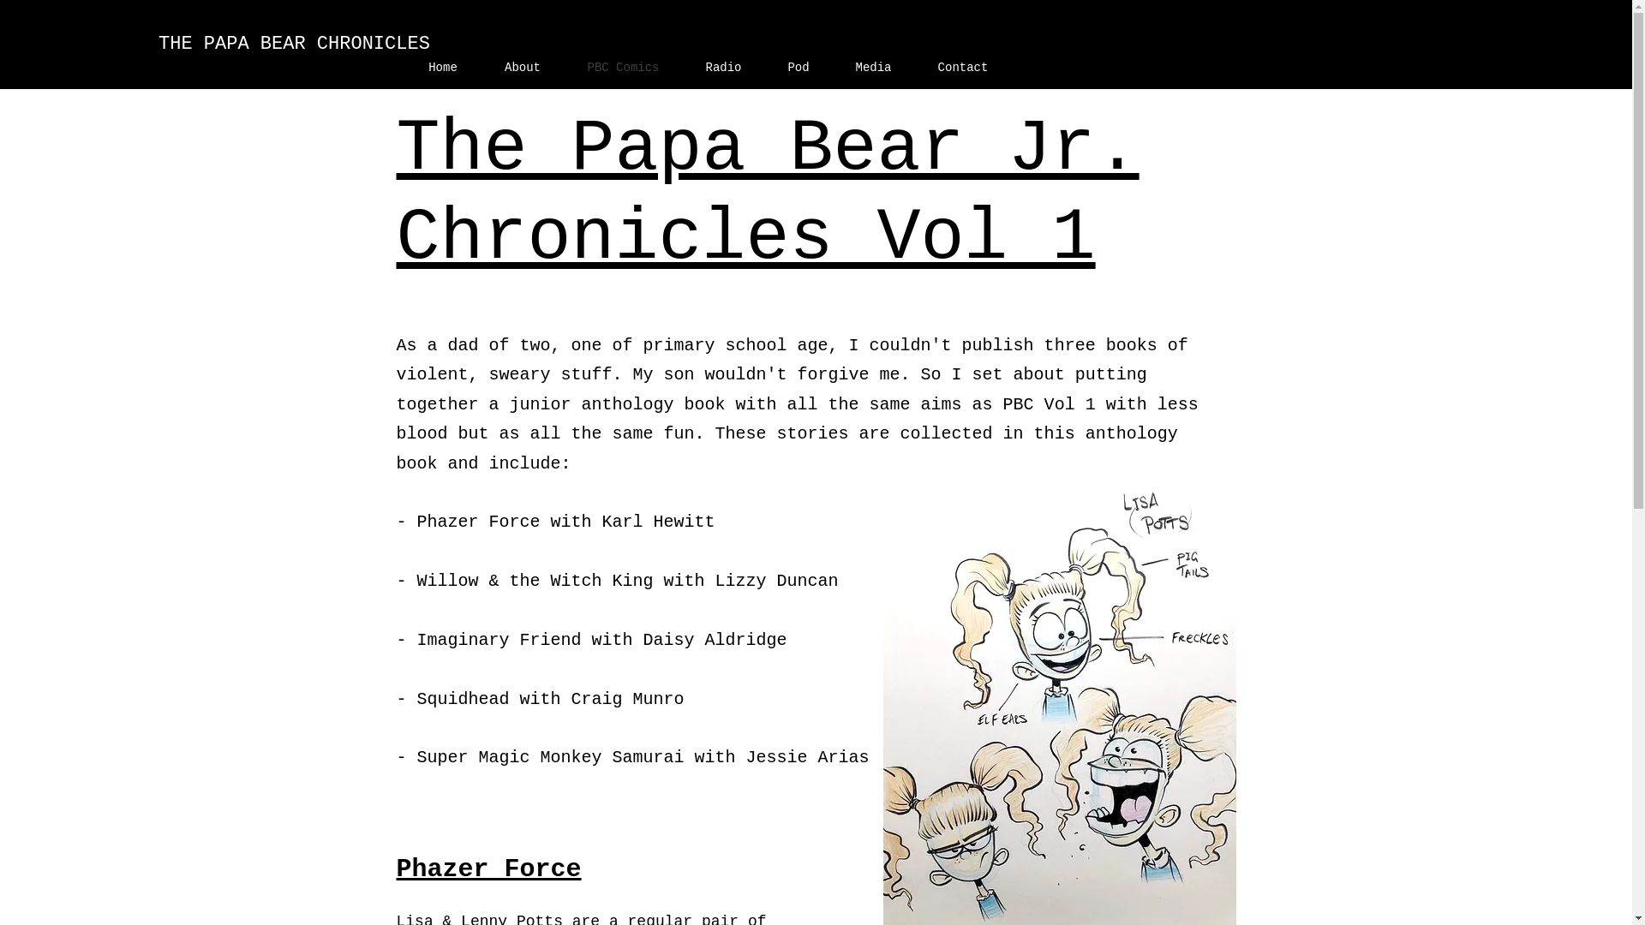  I want to click on Media, so click(873, 67).